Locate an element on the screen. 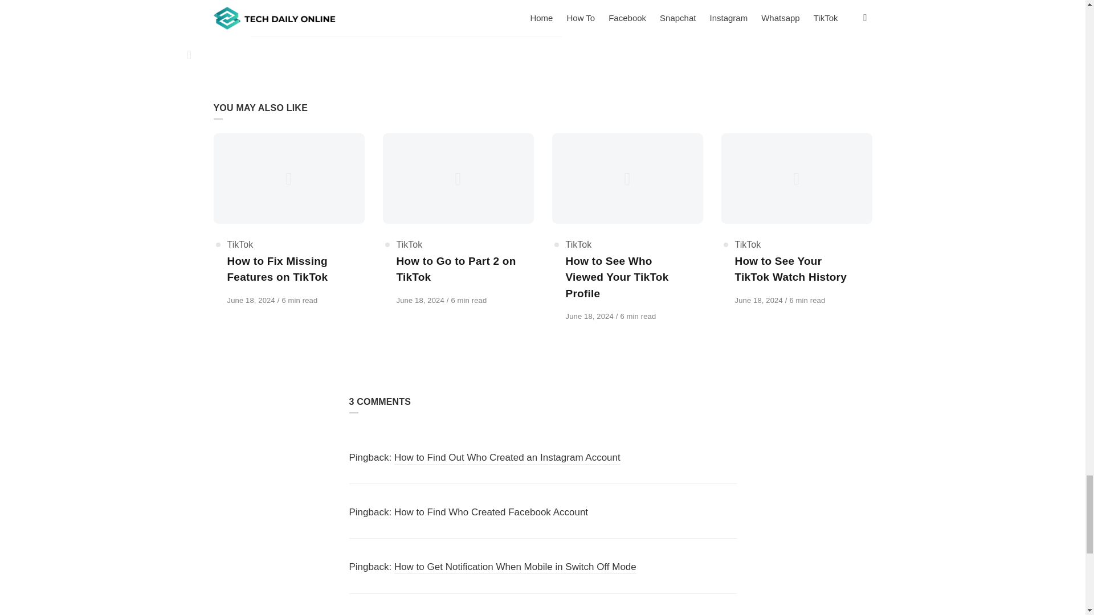 Image resolution: width=1094 pixels, height=615 pixels. How to Fix Profile View History Not Showing on TikTok is located at coordinates (373, 2).